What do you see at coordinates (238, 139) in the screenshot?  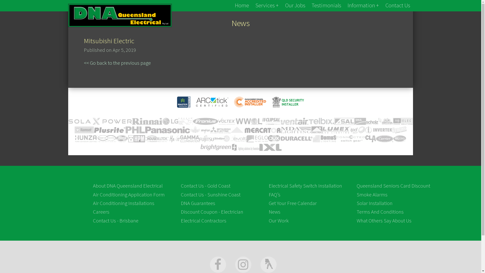 I see `Evolt` at bounding box center [238, 139].